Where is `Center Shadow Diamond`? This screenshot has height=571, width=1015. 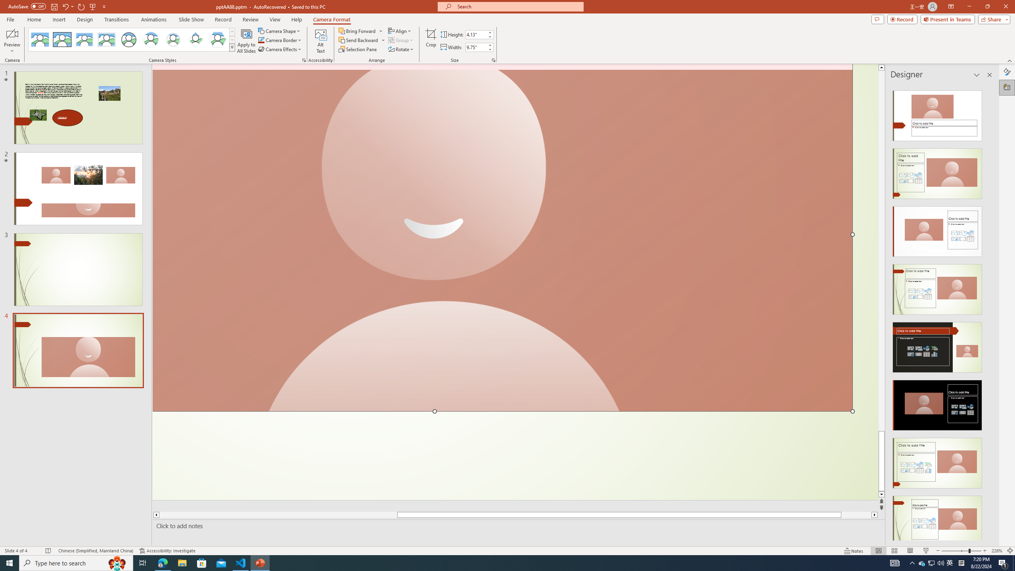 Center Shadow Diamond is located at coordinates (196, 40).